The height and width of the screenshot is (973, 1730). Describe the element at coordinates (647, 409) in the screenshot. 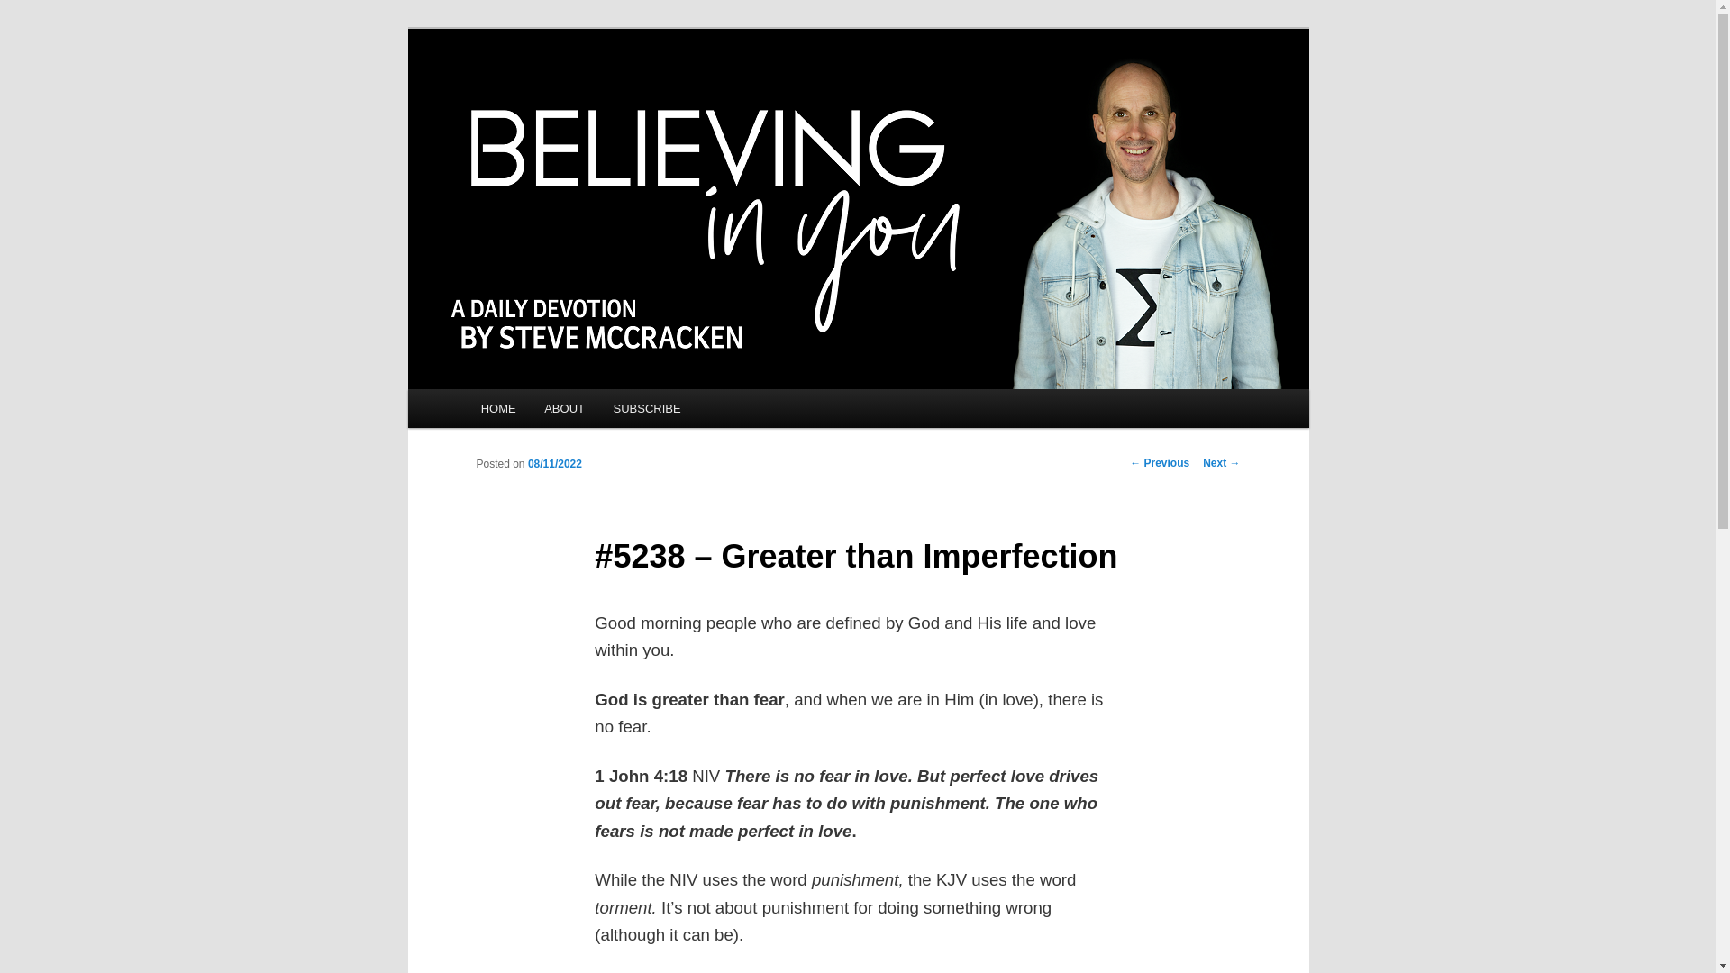

I see `SUBSCRIBE` at that location.